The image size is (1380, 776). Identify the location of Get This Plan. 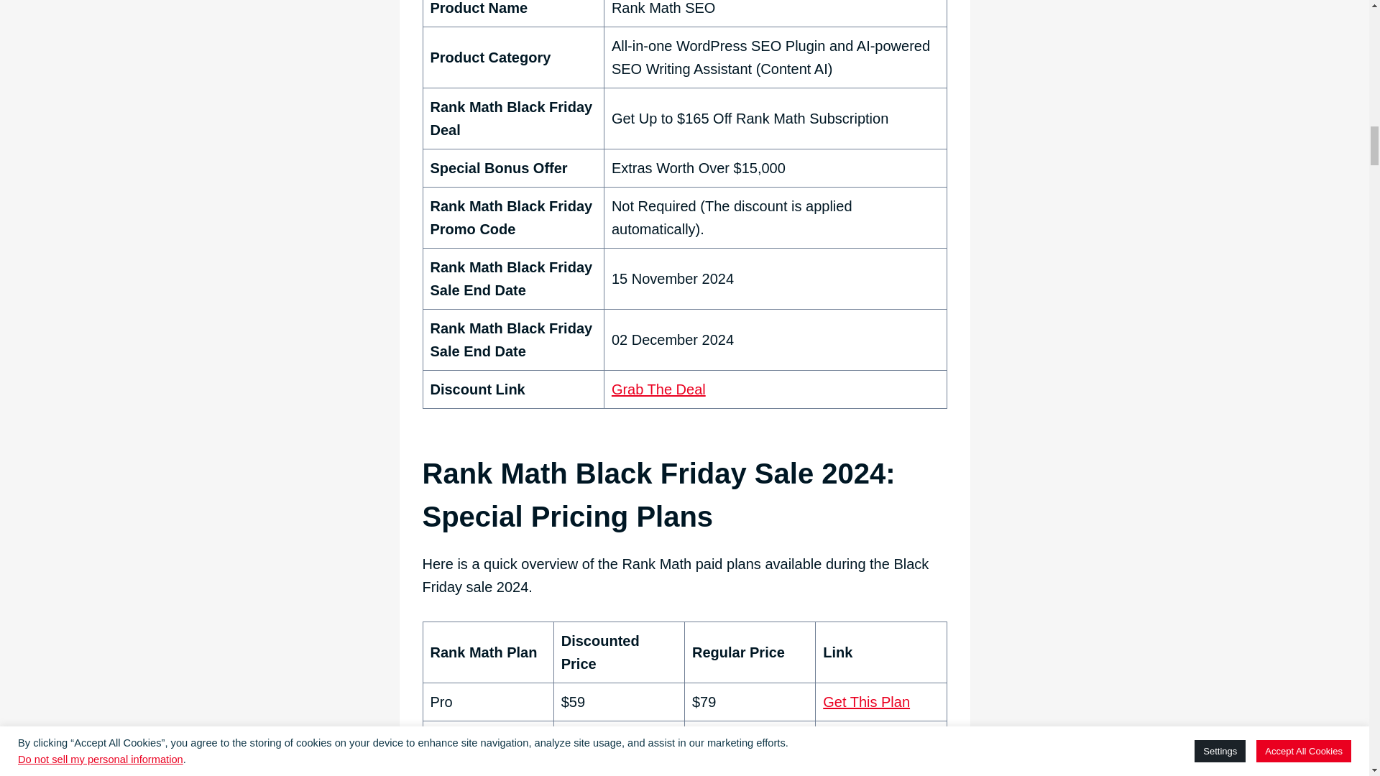
(865, 701).